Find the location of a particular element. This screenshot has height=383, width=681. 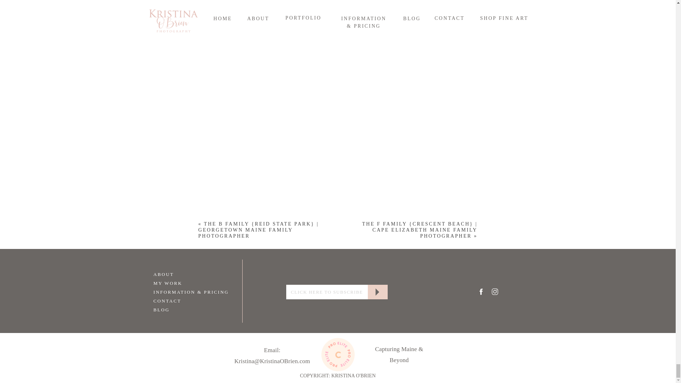

CONTACT is located at coordinates (179, 300).